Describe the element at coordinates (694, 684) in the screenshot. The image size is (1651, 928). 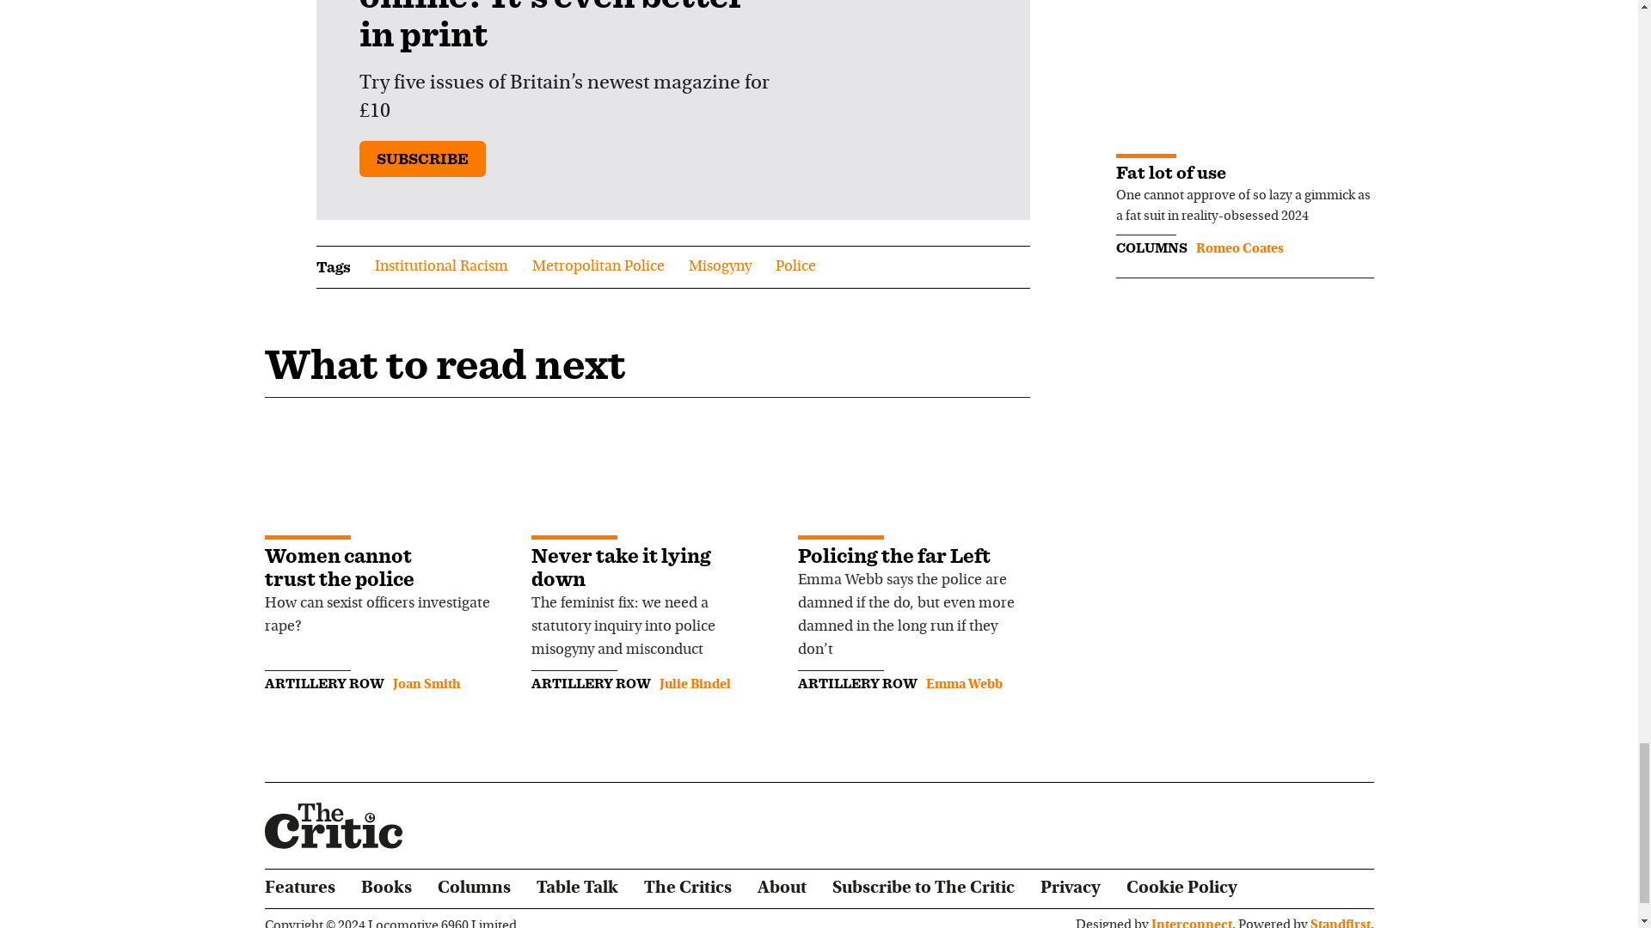
I see `Posts by Julie Bindel` at that location.